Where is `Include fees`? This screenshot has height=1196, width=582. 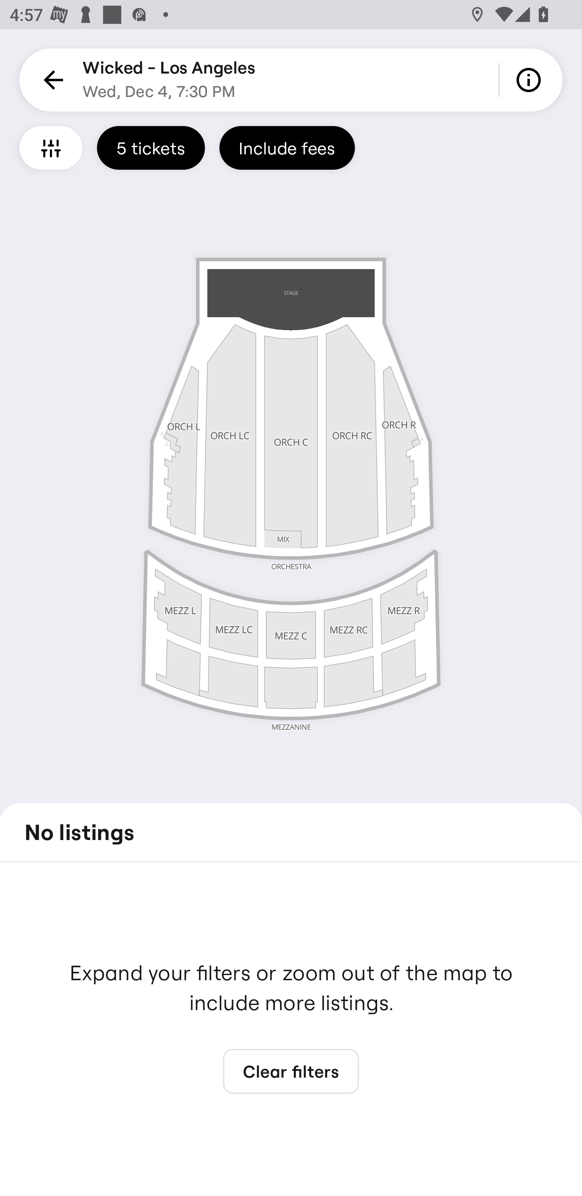
Include fees is located at coordinates (287, 147).